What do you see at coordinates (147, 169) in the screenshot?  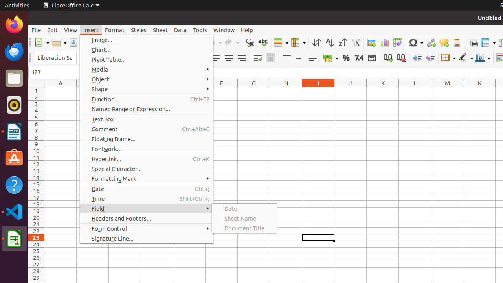 I see `Special Character...` at bounding box center [147, 169].